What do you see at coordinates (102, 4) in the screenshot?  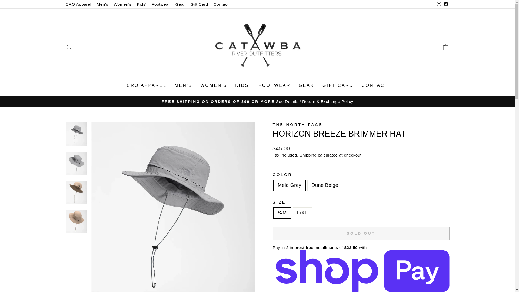 I see `Men's` at bounding box center [102, 4].